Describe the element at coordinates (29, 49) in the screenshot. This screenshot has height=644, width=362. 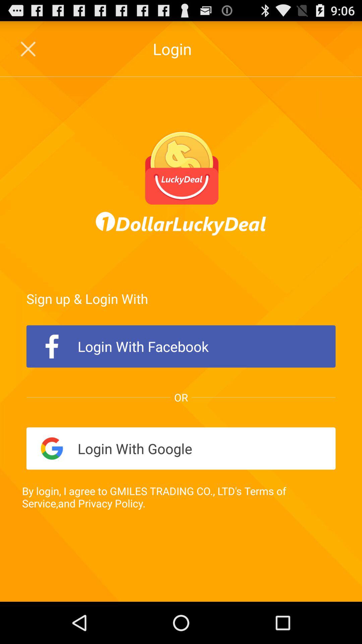
I see `close` at that location.